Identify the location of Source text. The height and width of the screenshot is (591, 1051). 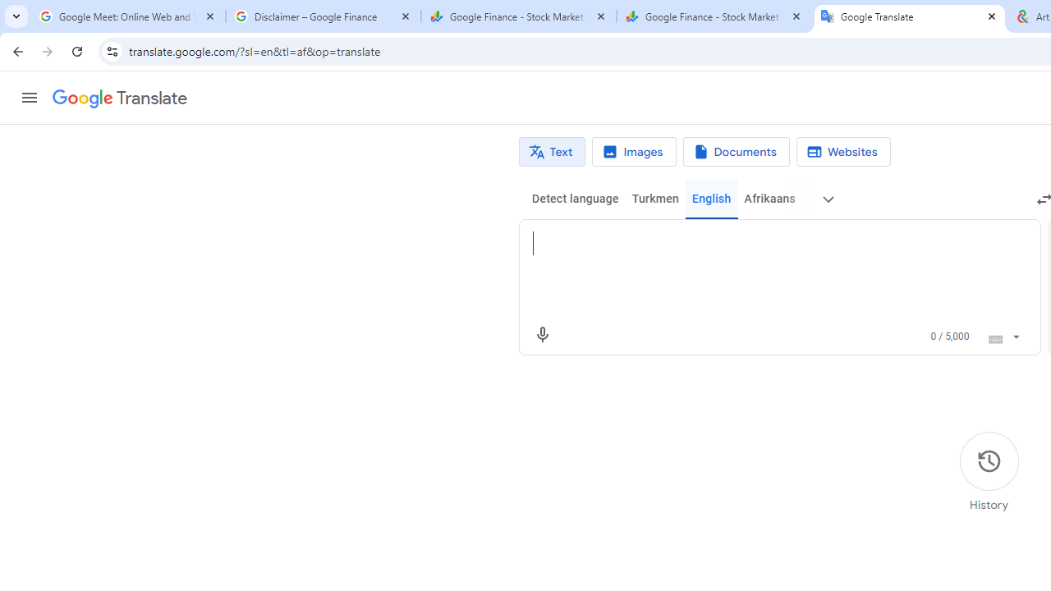
(764, 243).